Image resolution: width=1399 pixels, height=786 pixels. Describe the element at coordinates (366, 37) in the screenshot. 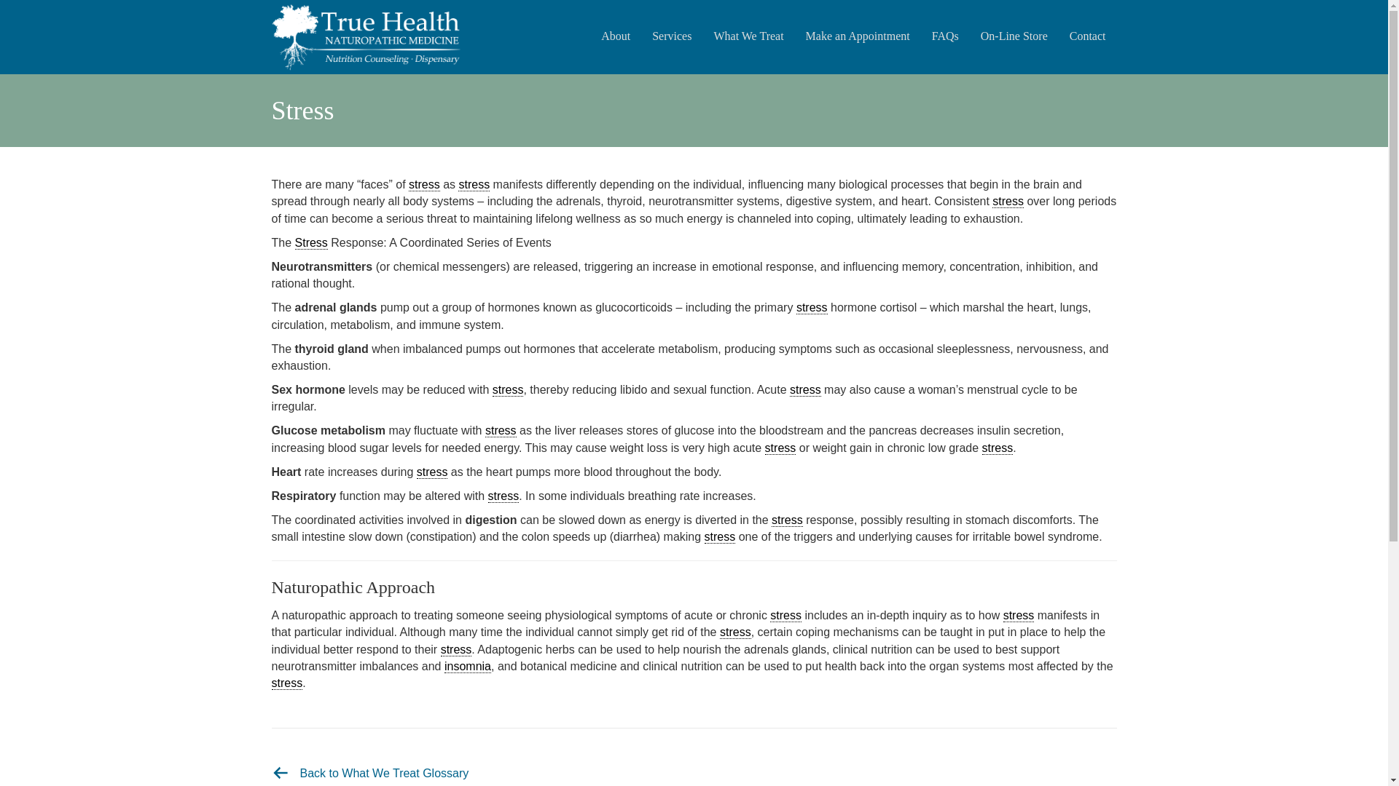

I see `true-health-logo-wht-01` at that location.